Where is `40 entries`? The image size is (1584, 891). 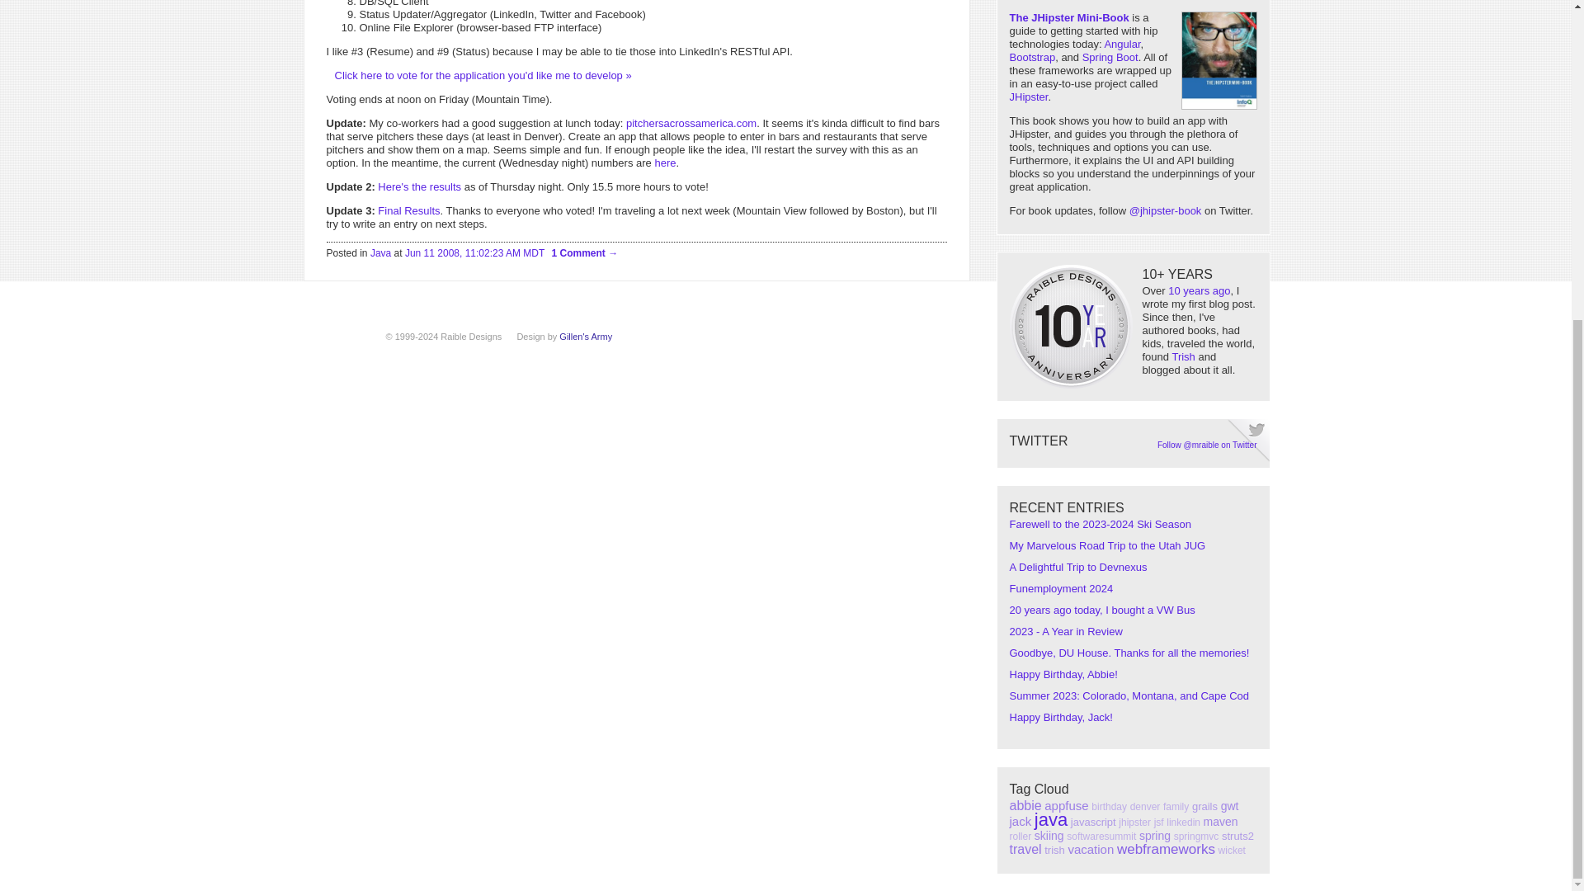
40 entries is located at coordinates (1204, 805).